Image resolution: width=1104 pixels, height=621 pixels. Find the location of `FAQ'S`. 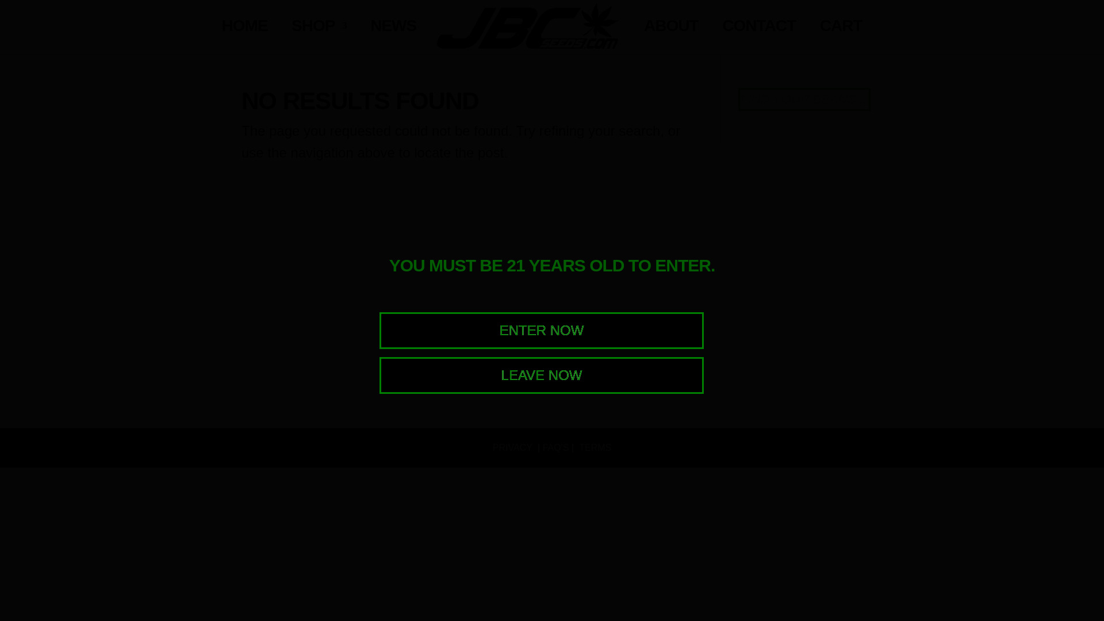

FAQ'S is located at coordinates (556, 447).